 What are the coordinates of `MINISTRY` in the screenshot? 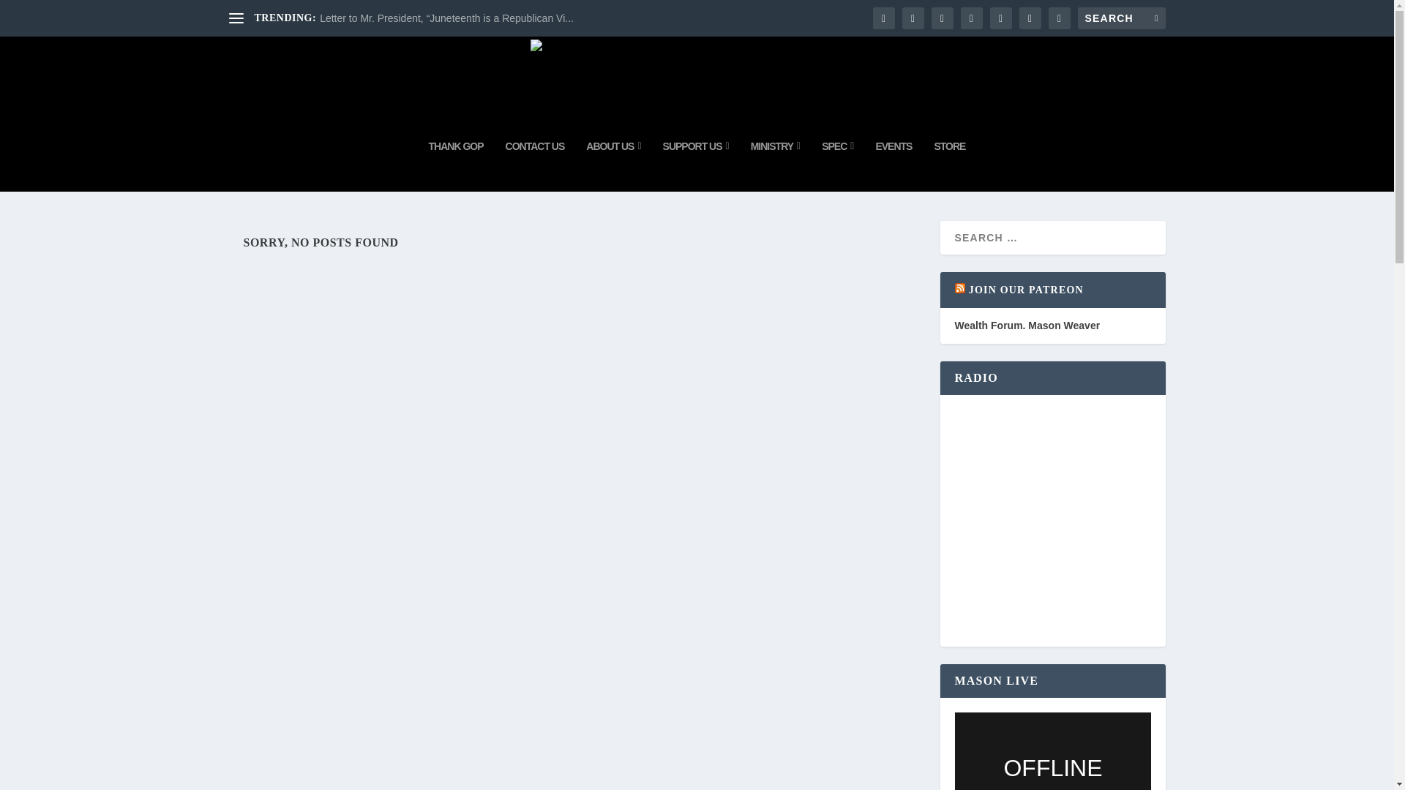 It's located at (776, 166).